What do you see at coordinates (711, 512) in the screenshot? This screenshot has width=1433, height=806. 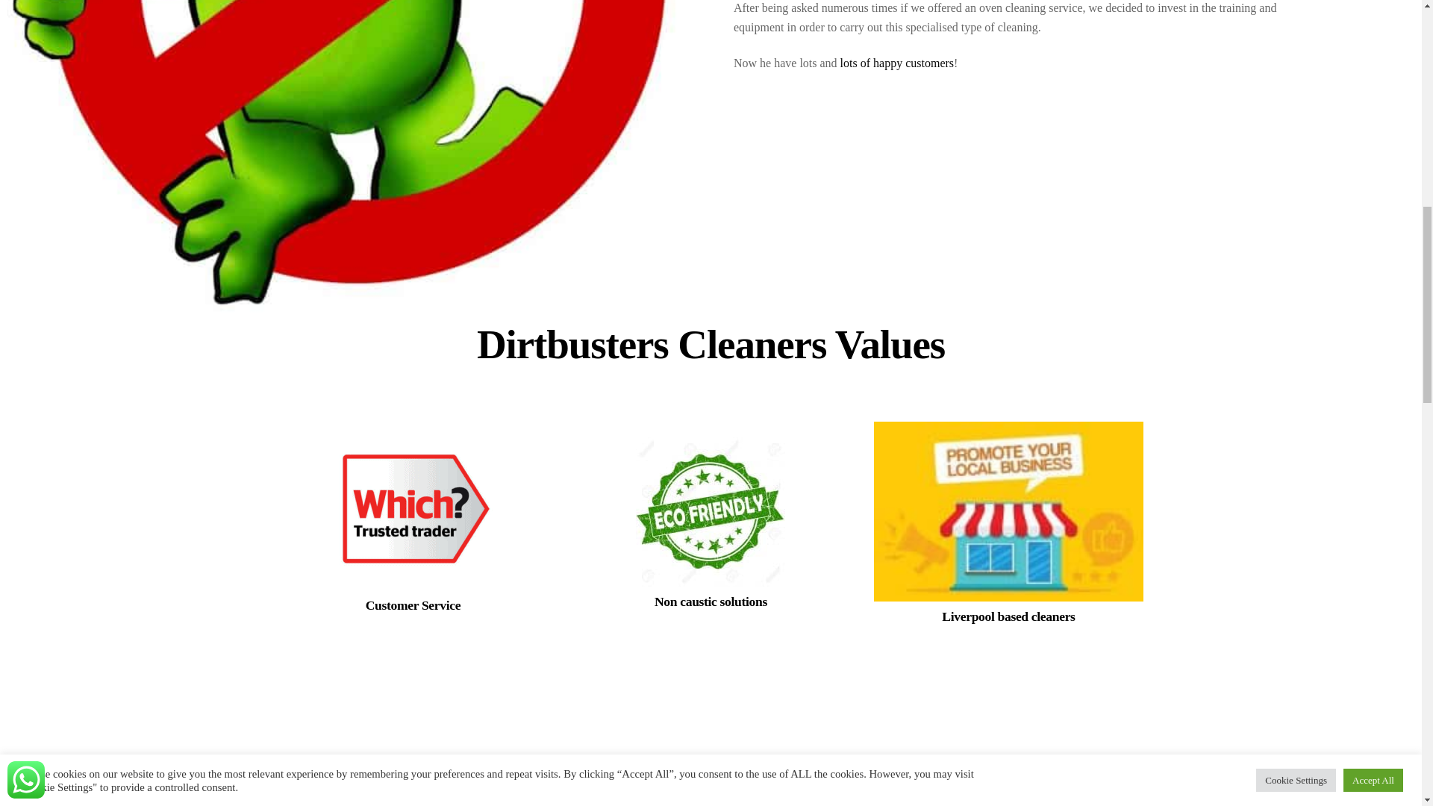 I see `Non caustic solutions` at bounding box center [711, 512].